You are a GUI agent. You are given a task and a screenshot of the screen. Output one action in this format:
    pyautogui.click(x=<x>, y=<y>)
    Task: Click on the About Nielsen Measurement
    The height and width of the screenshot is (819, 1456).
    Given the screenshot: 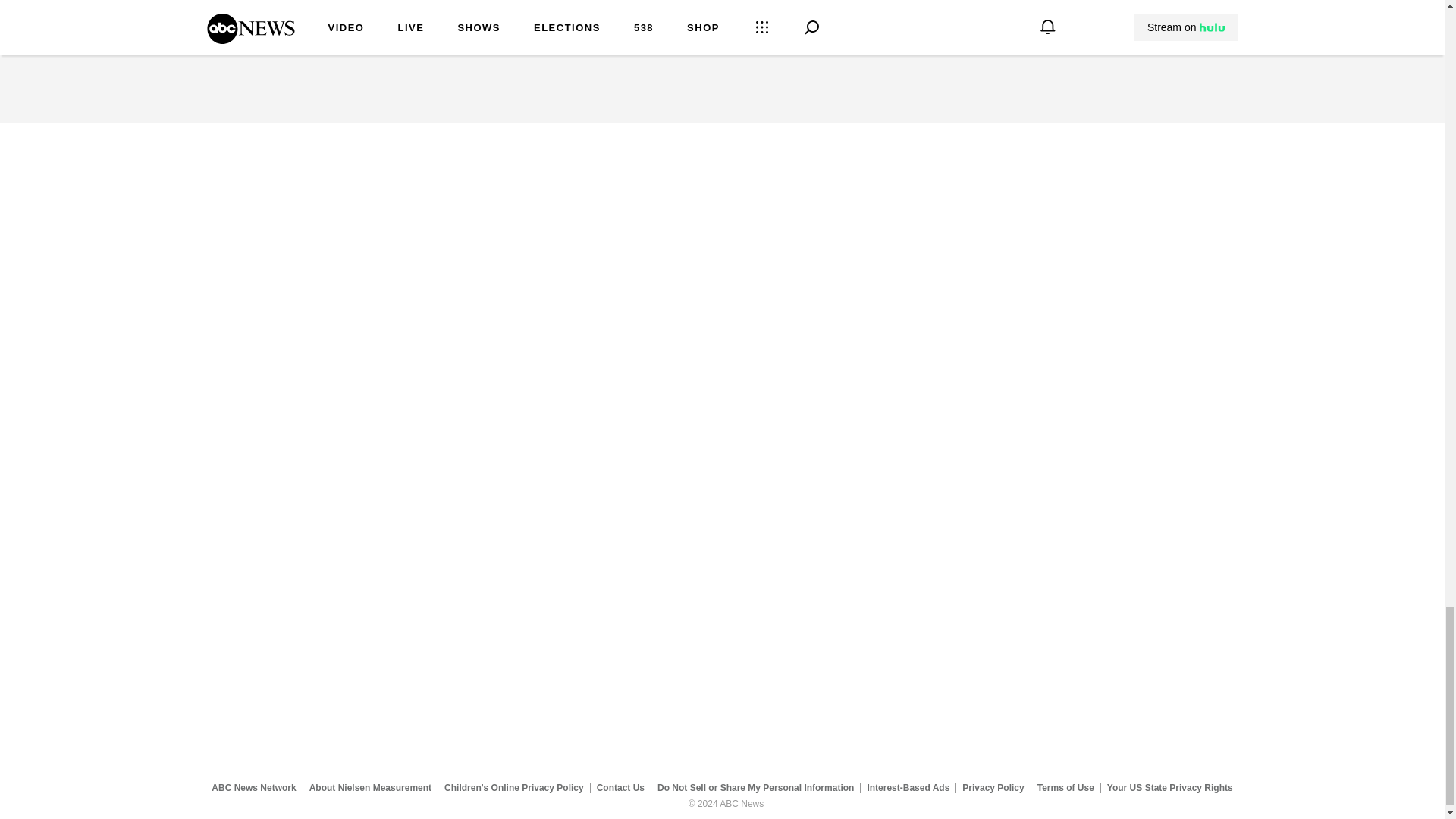 What is the action you would take?
    pyautogui.click(x=370, y=788)
    